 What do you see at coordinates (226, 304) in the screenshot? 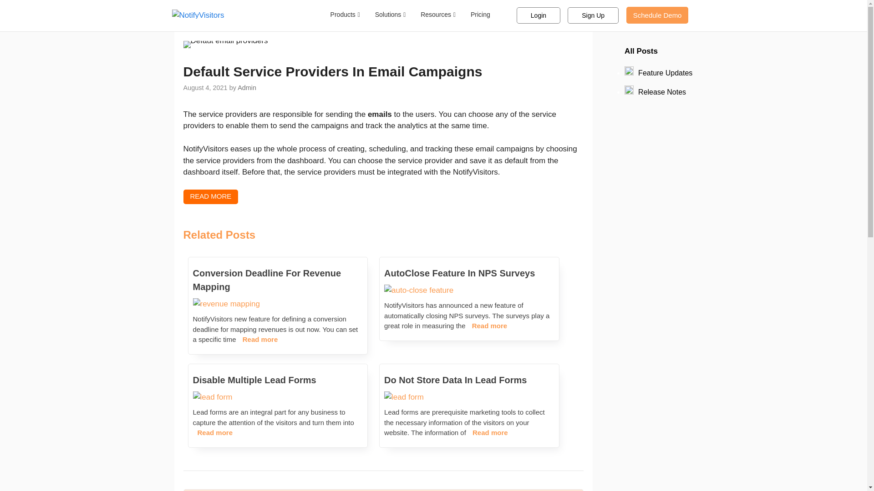
I see `Conversion Deadline For Revenue Mapping` at bounding box center [226, 304].